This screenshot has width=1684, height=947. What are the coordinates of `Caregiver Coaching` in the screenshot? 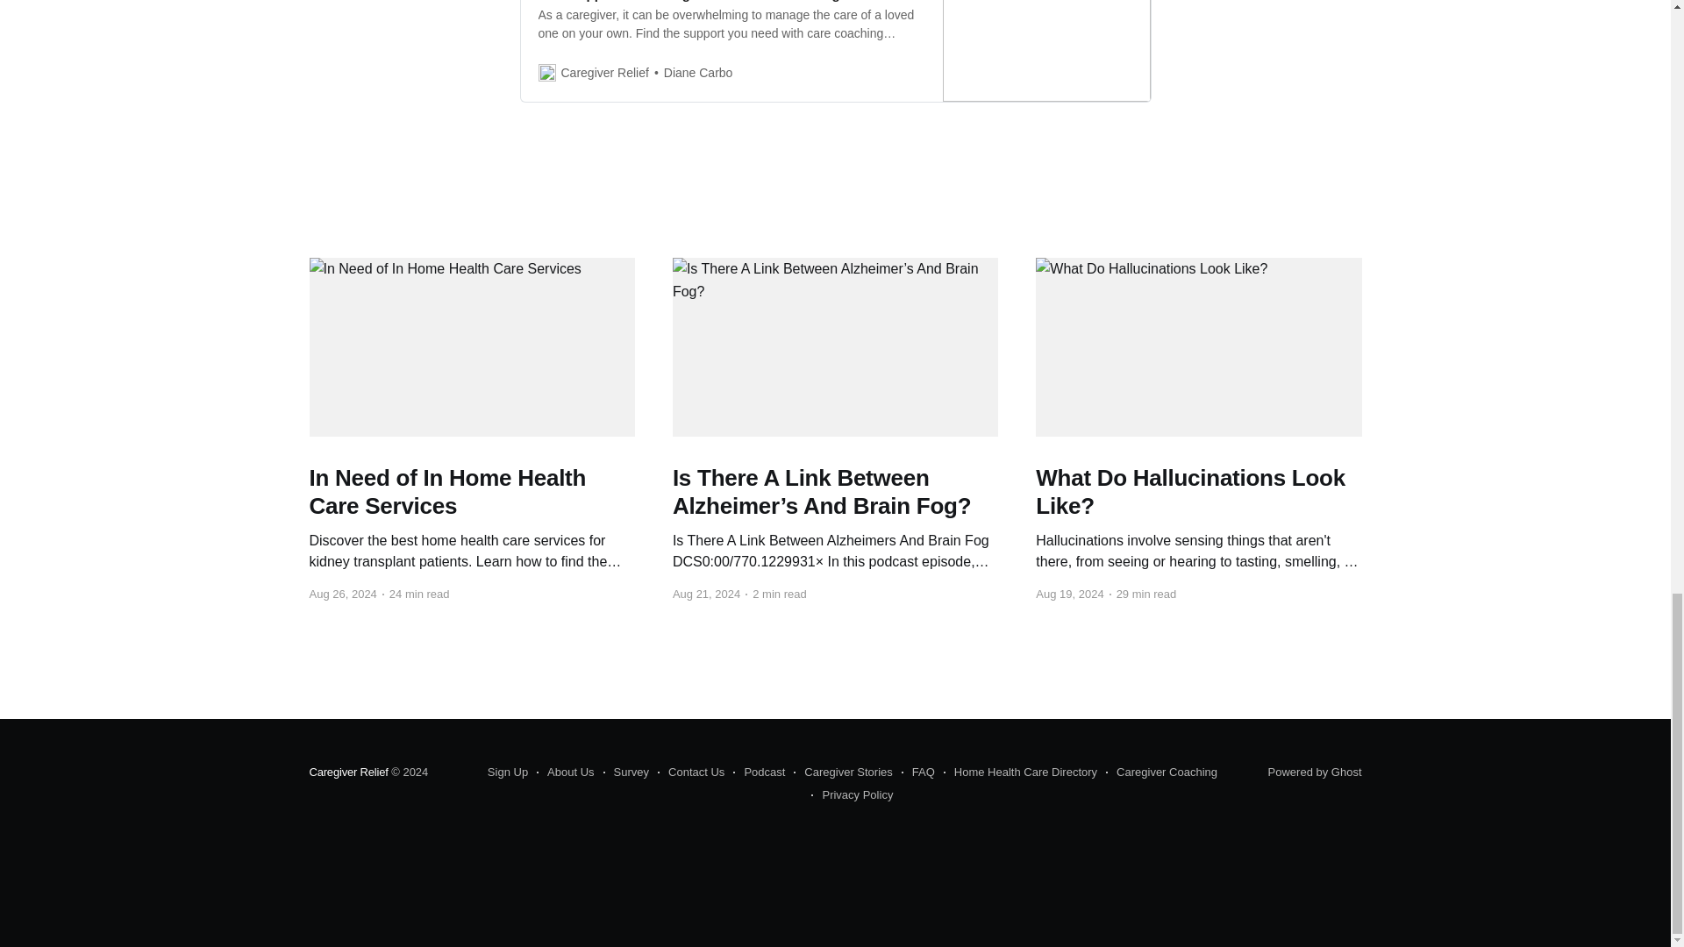 It's located at (1161, 773).